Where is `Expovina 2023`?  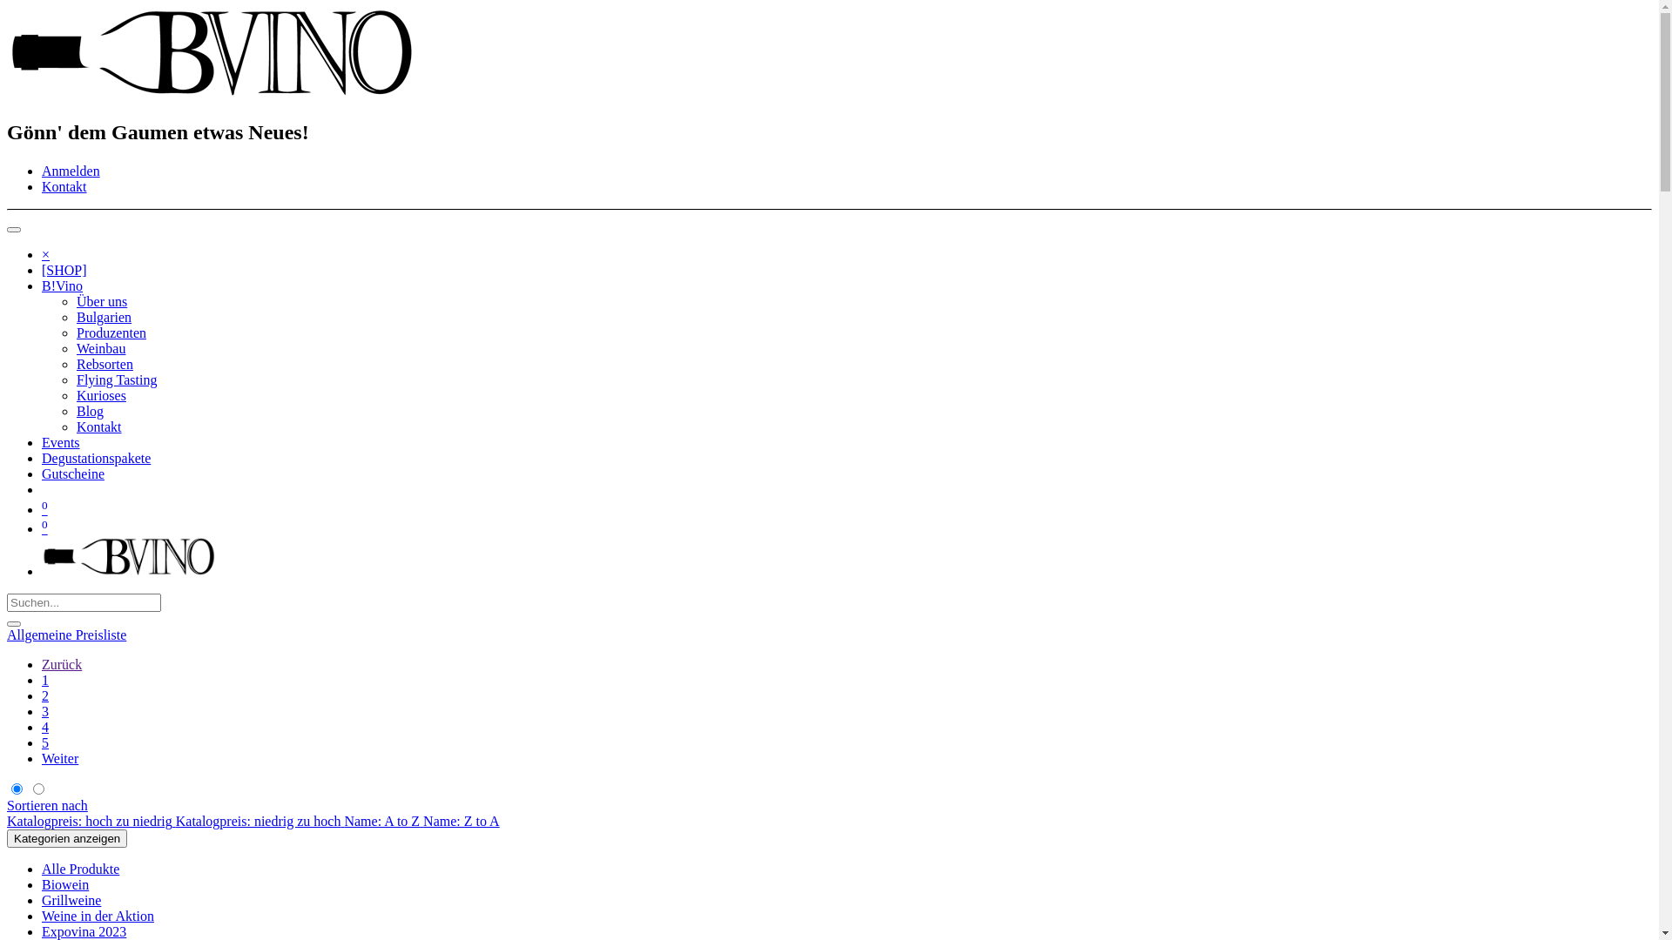
Expovina 2023 is located at coordinates (84, 931).